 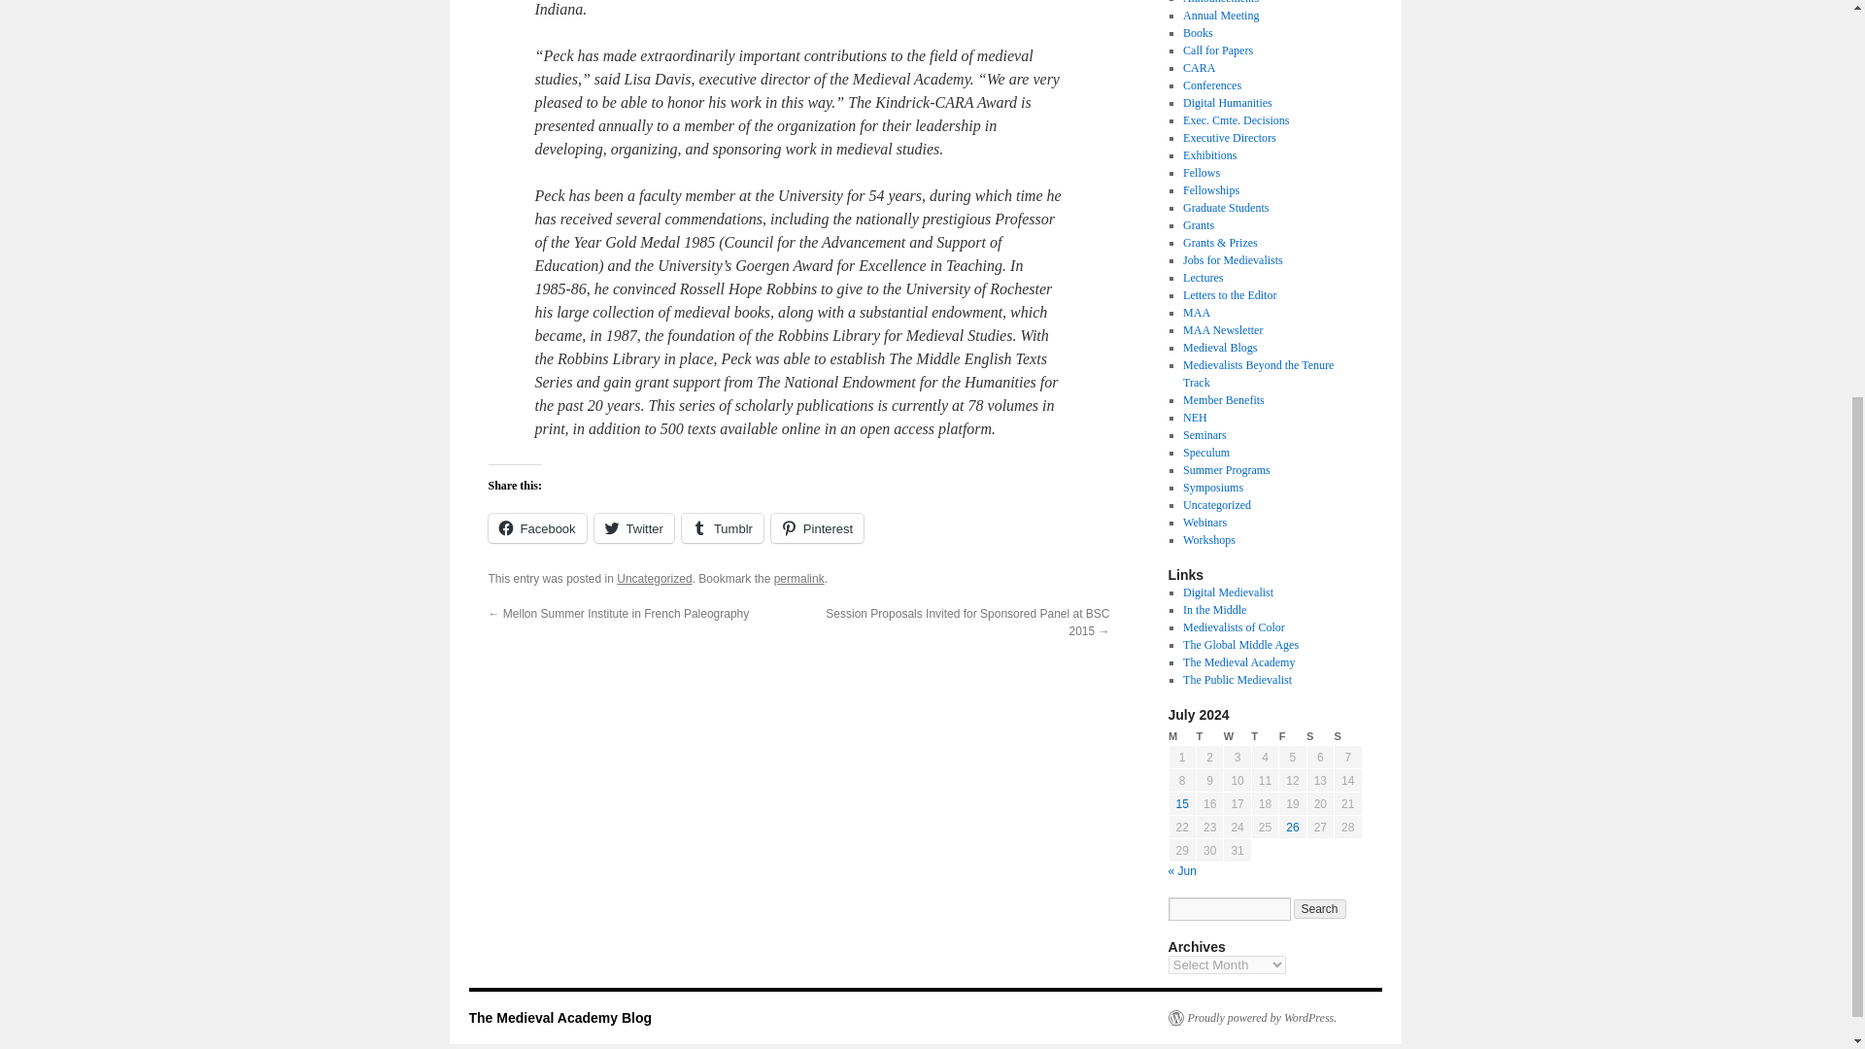 I want to click on Annual Meeting, so click(x=1220, y=15).